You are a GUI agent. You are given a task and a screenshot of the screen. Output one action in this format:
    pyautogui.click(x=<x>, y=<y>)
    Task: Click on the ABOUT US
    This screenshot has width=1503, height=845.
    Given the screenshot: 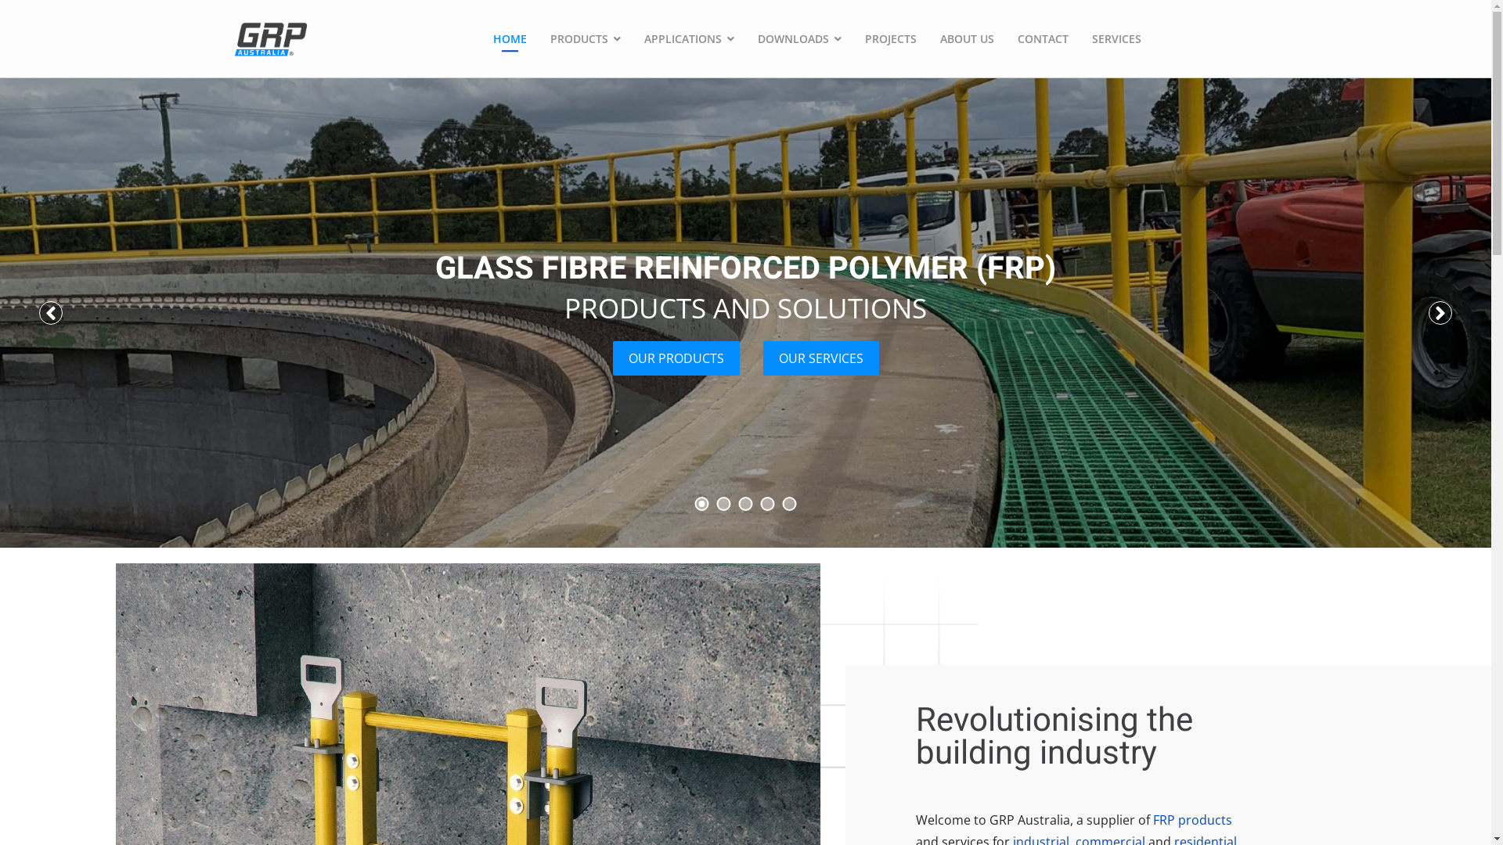 What is the action you would take?
    pyautogui.click(x=968, y=39)
    